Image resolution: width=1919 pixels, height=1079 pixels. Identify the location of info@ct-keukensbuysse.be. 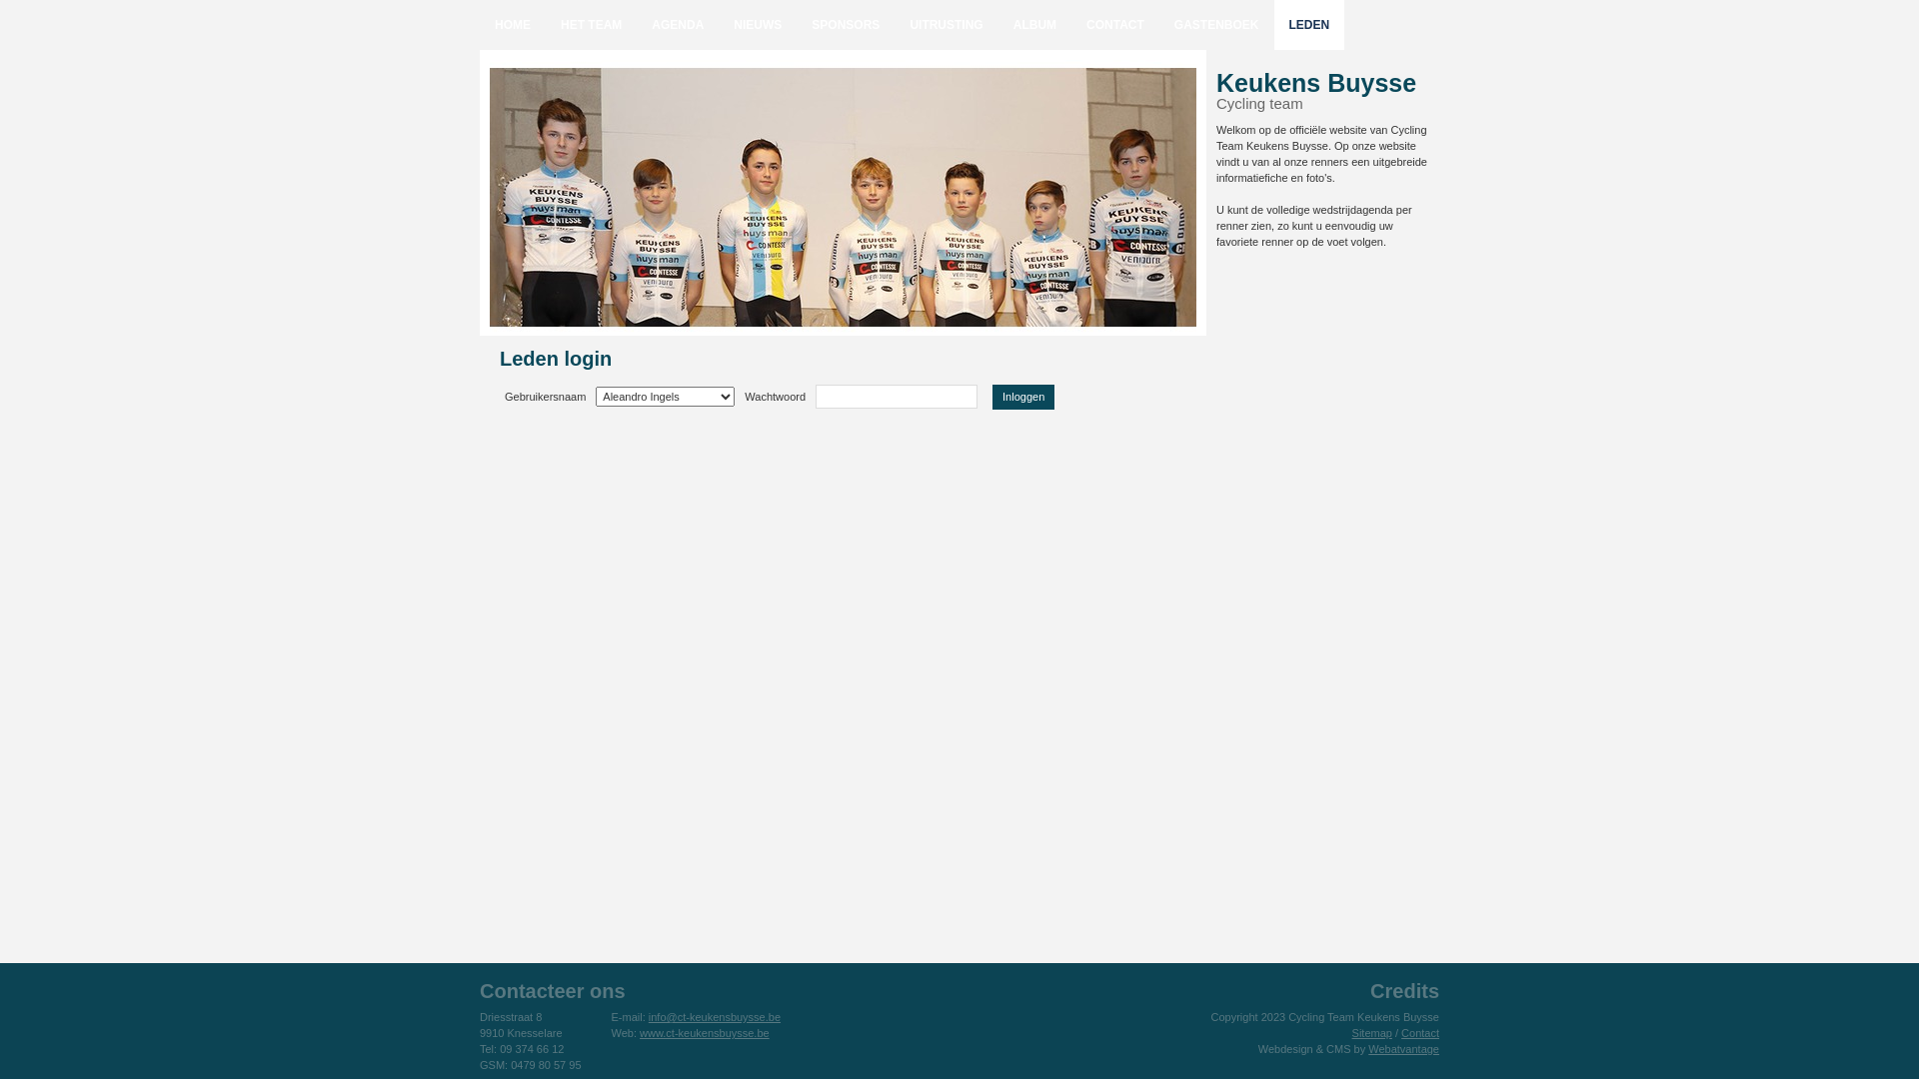
(715, 1017).